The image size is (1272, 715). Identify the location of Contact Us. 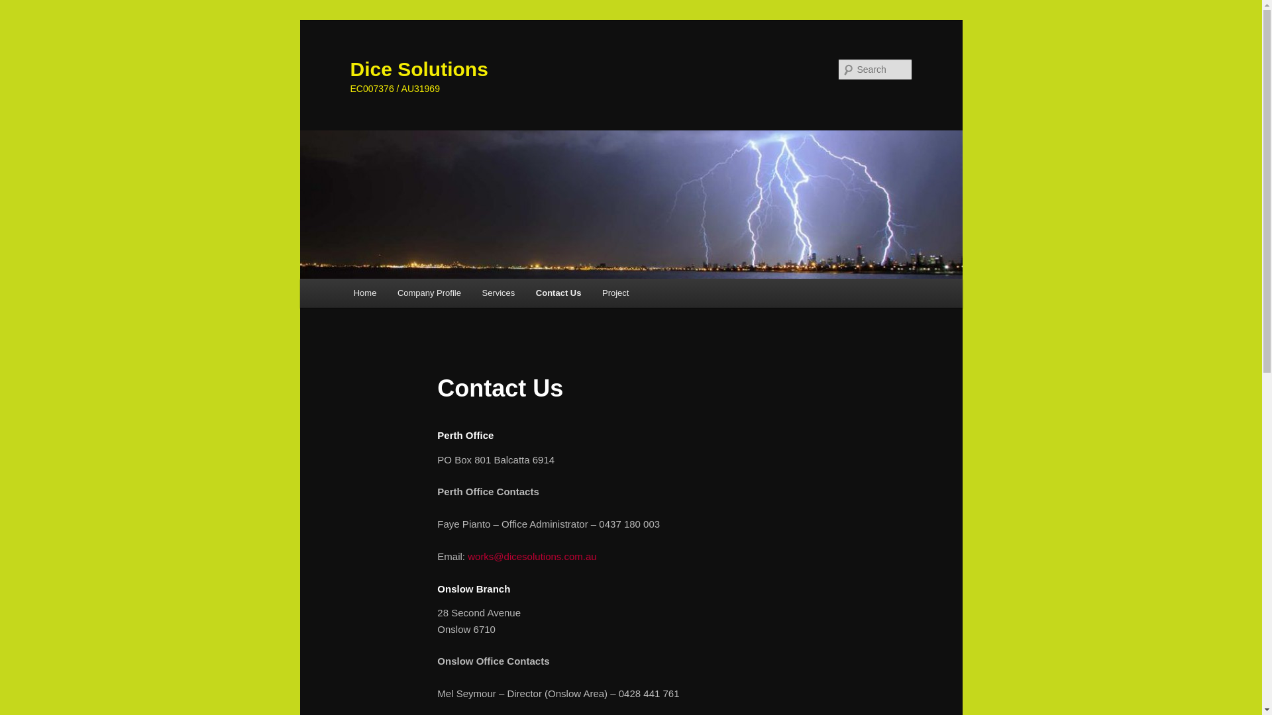
(558, 293).